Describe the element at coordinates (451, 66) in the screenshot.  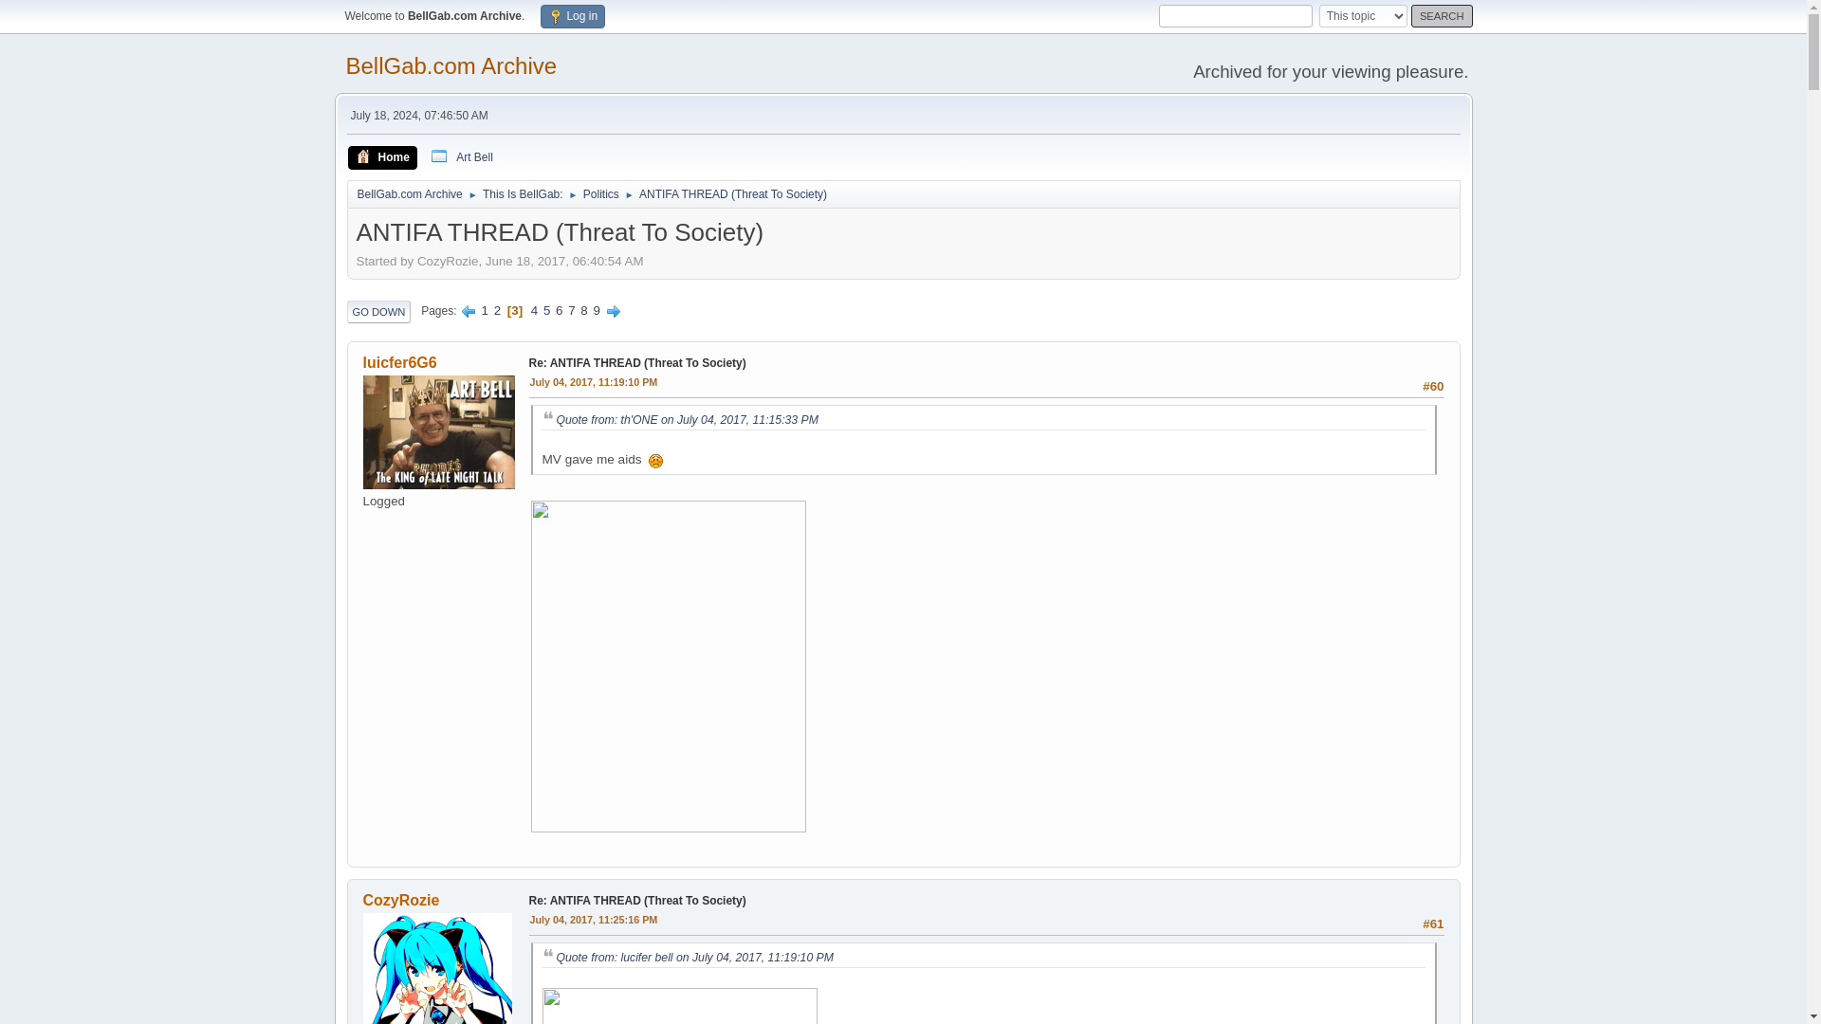
I see `BellGab.com Archive` at that location.